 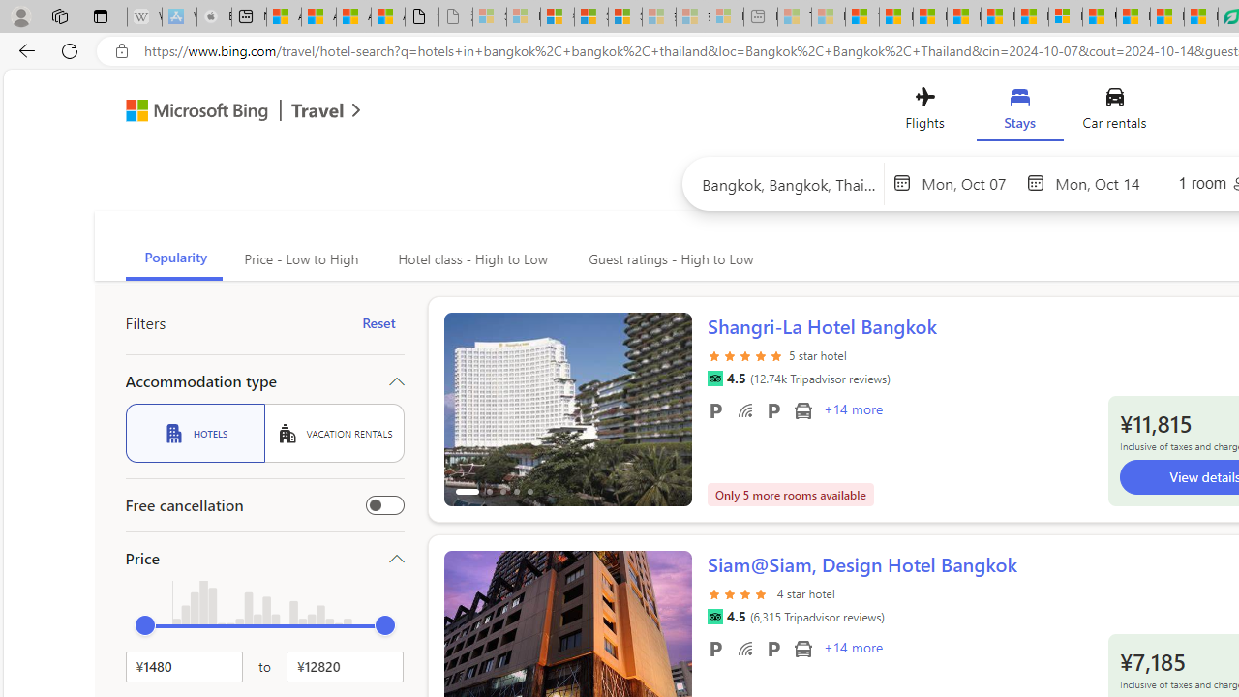 I want to click on Stays, so click(x=1020, y=112).